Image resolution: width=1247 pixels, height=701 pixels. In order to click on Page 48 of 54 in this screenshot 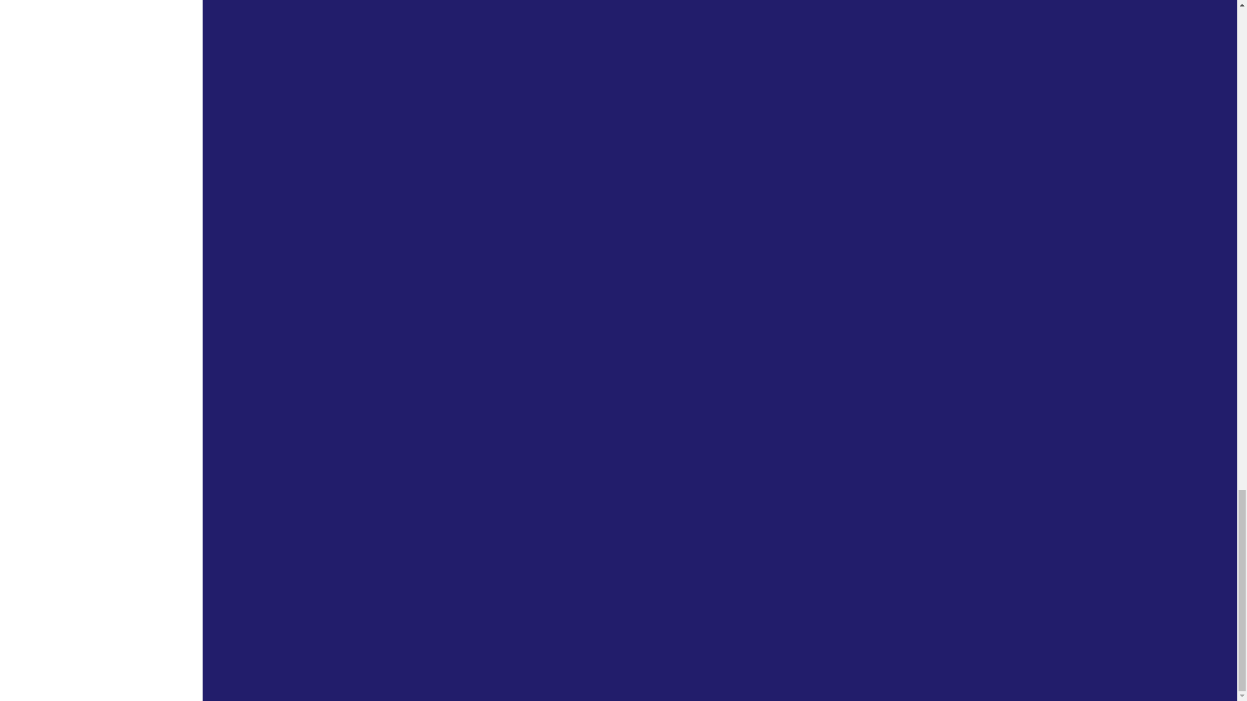, I will do `click(588, 625)`.